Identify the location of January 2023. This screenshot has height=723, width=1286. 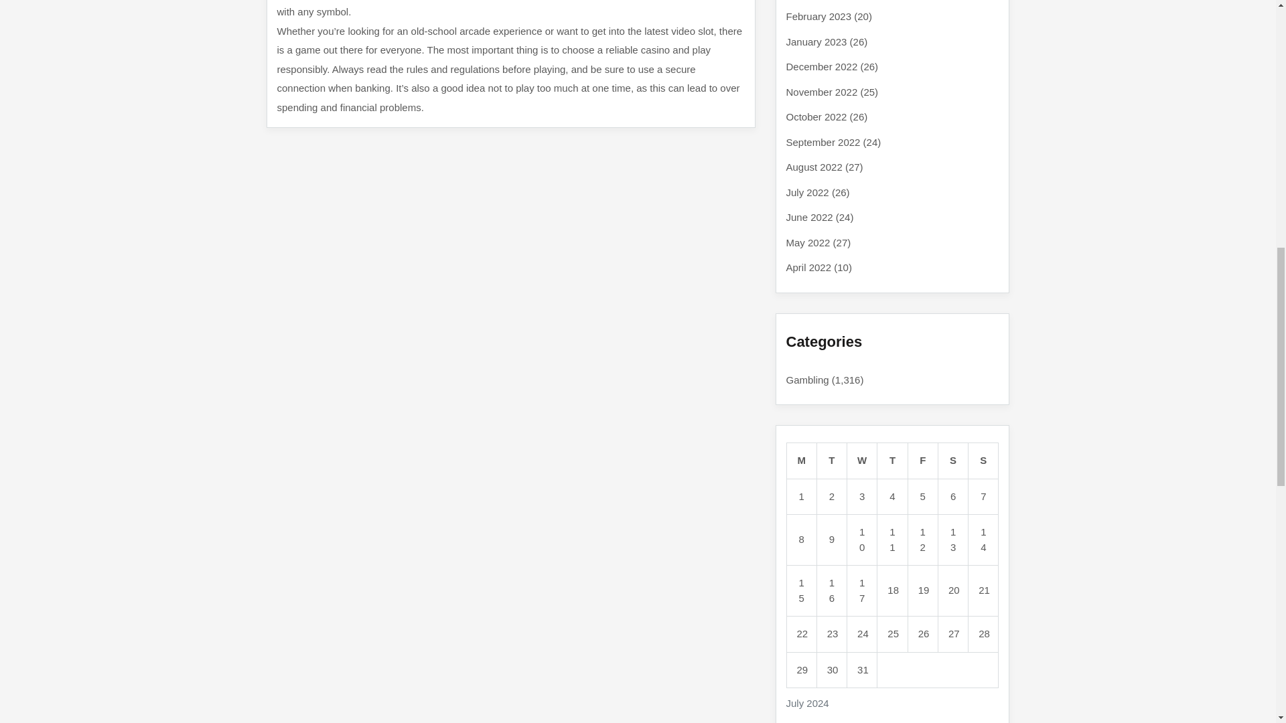
(816, 42).